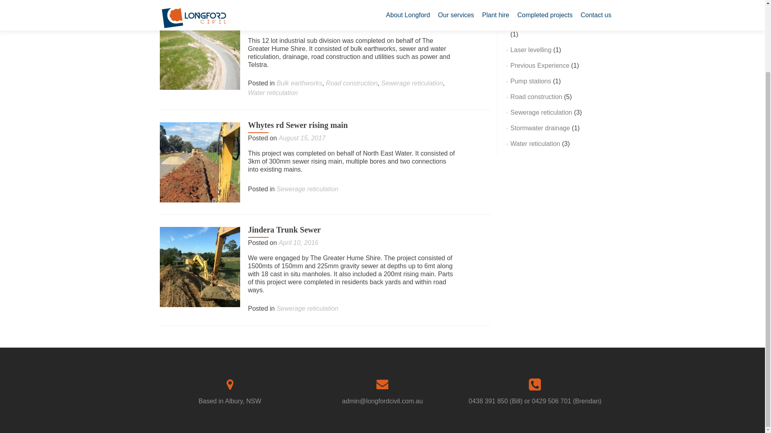  What do you see at coordinates (531, 81) in the screenshot?
I see `Pump stations` at bounding box center [531, 81].